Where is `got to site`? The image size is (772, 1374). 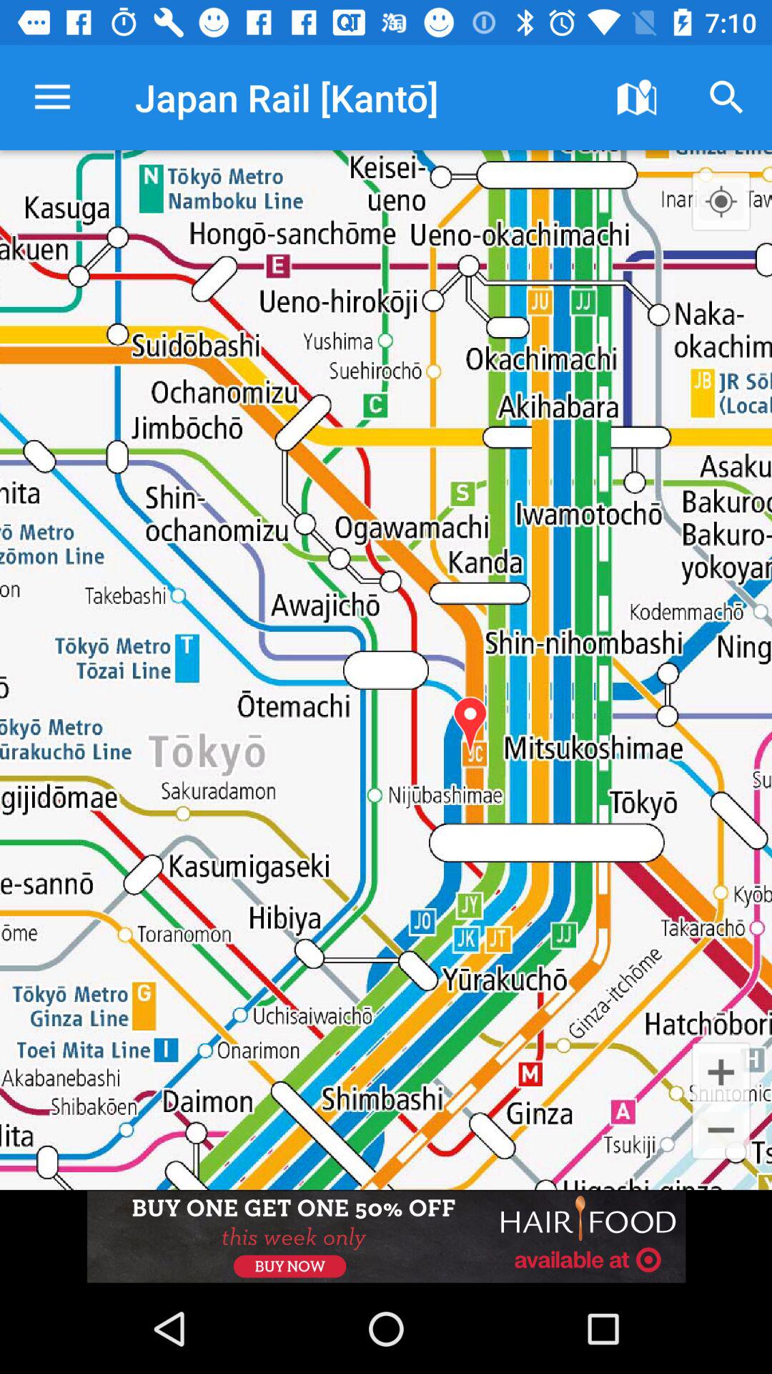
got to site is located at coordinates (386, 1237).